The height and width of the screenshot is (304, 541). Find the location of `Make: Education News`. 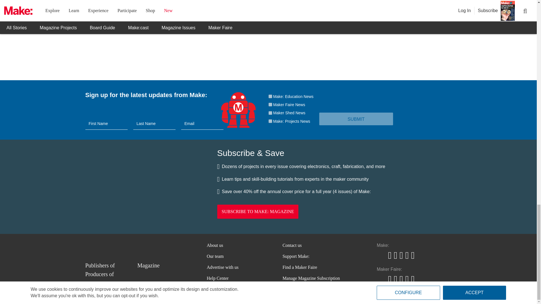

Make: Education News is located at coordinates (270, 96).